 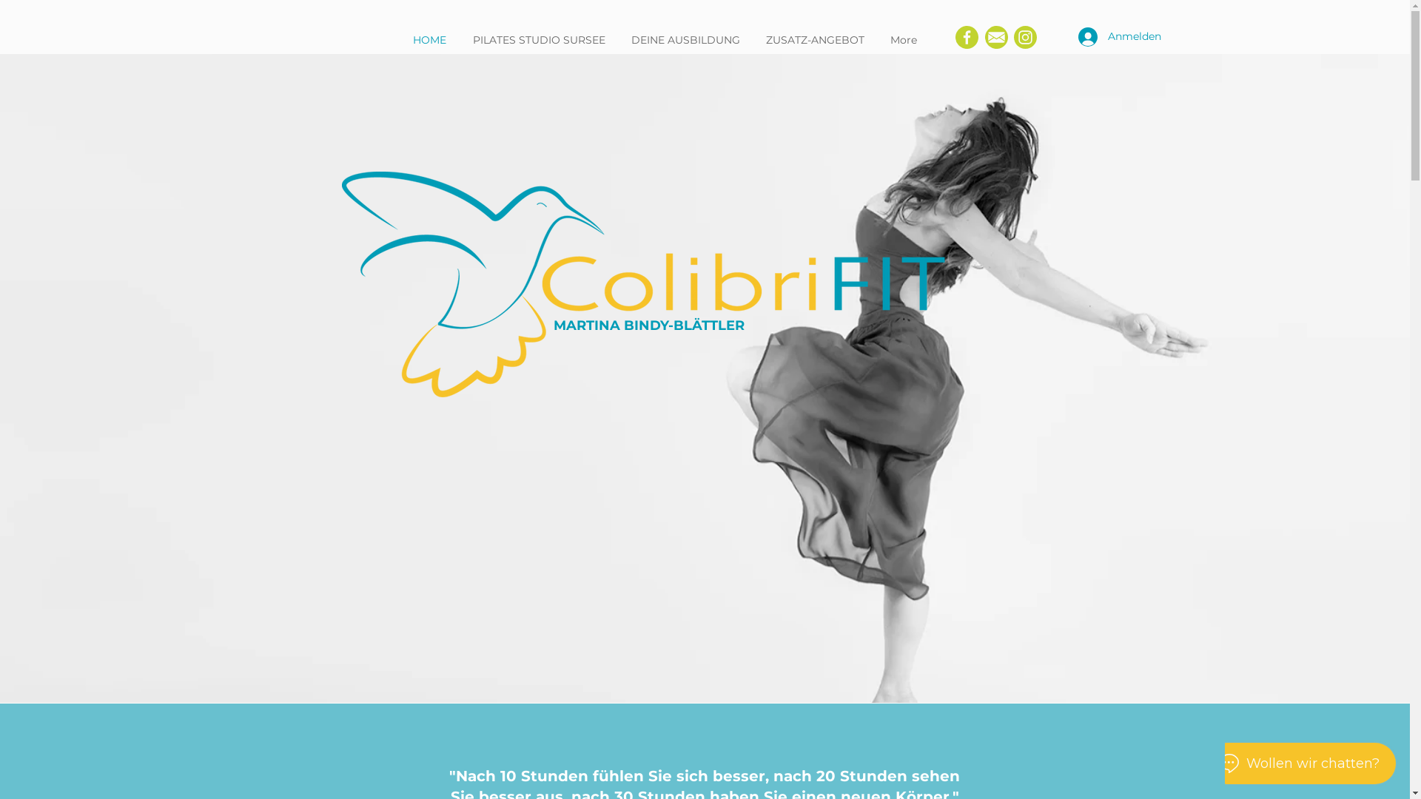 What do you see at coordinates (1112, 37) in the screenshot?
I see `Anmelden` at bounding box center [1112, 37].